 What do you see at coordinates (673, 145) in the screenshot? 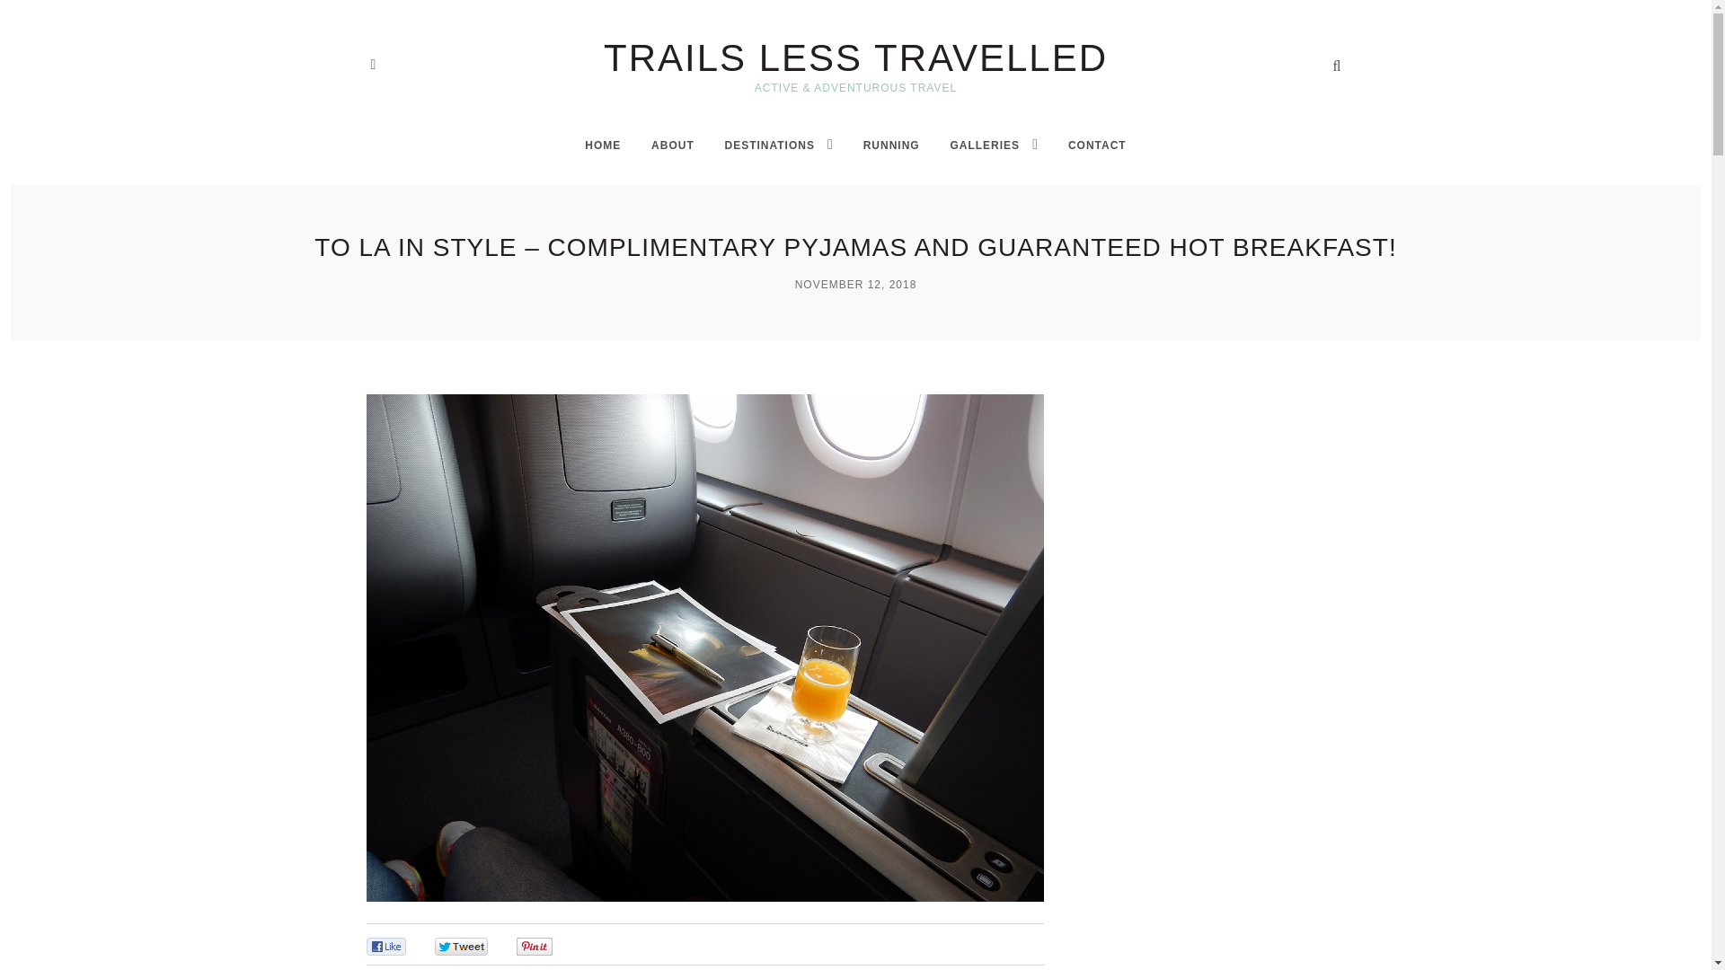
I see `ABOUT` at bounding box center [673, 145].